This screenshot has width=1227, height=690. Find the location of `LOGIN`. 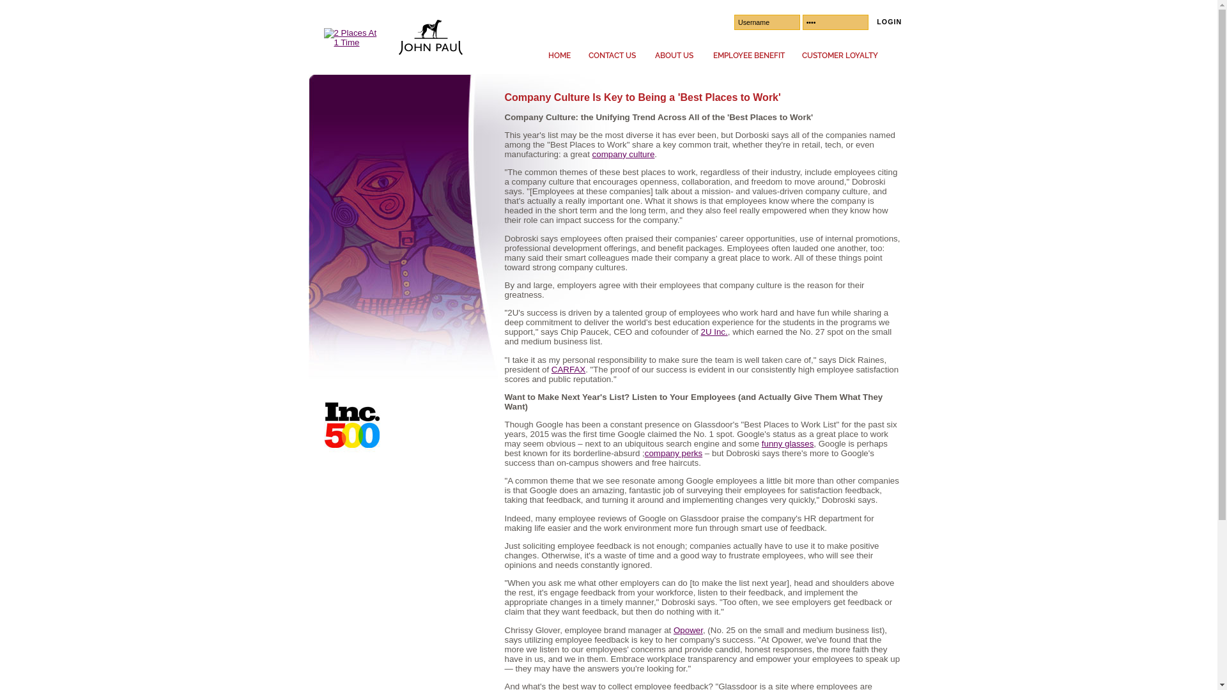

LOGIN is located at coordinates (886, 22).